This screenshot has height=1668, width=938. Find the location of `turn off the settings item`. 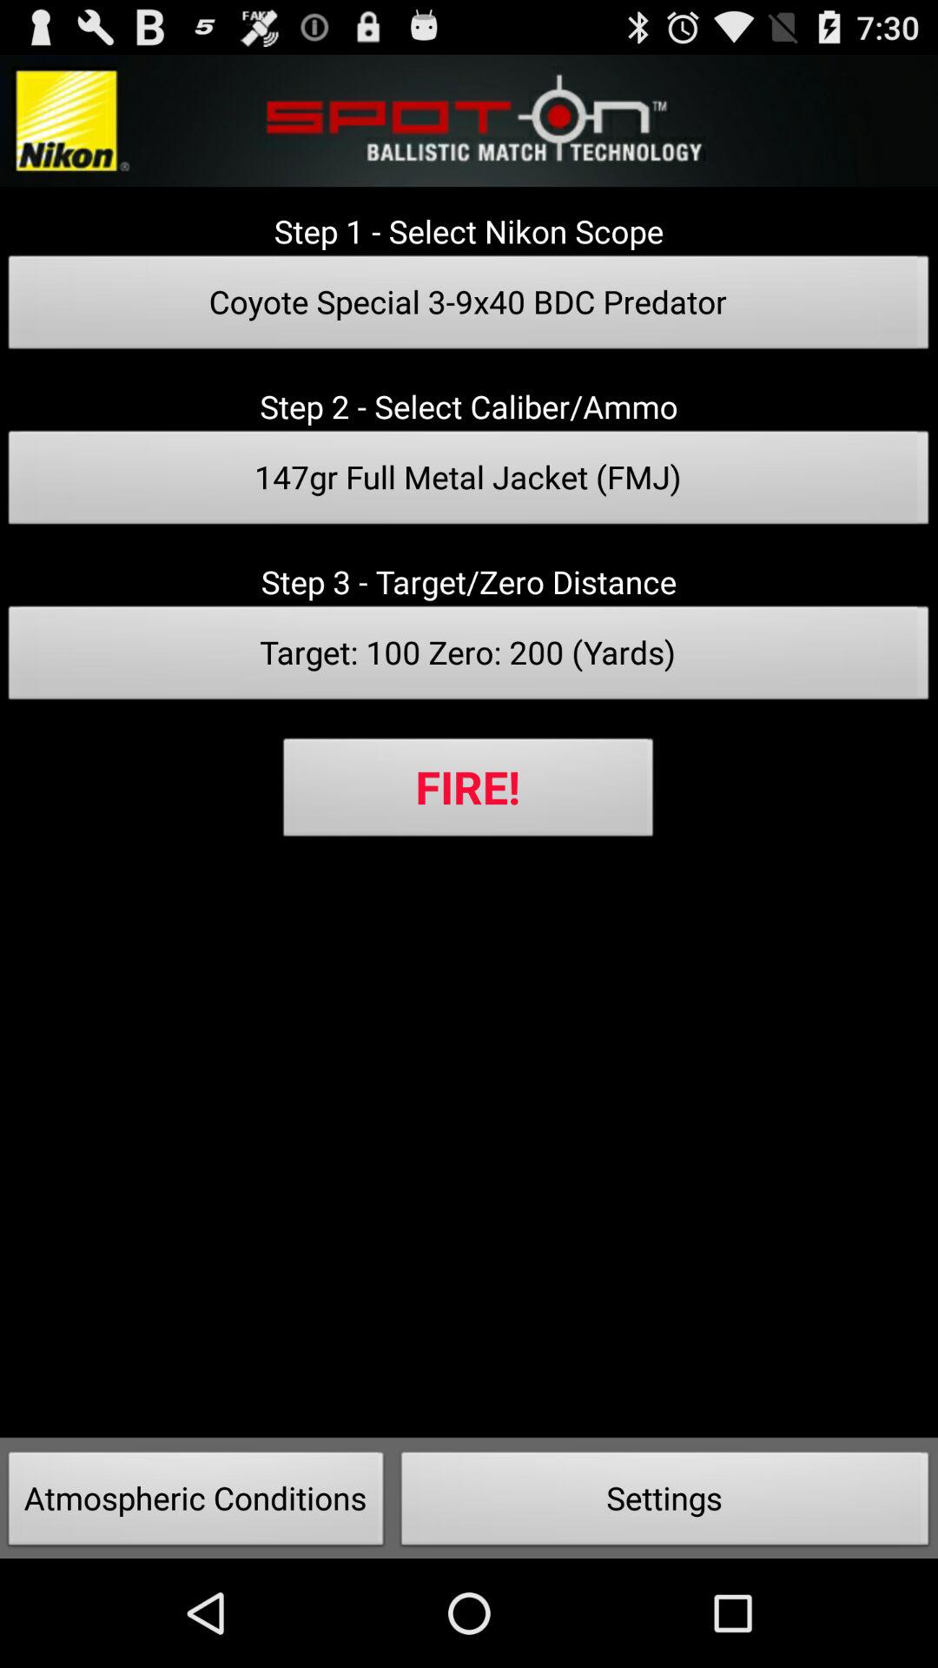

turn off the settings item is located at coordinates (665, 1503).